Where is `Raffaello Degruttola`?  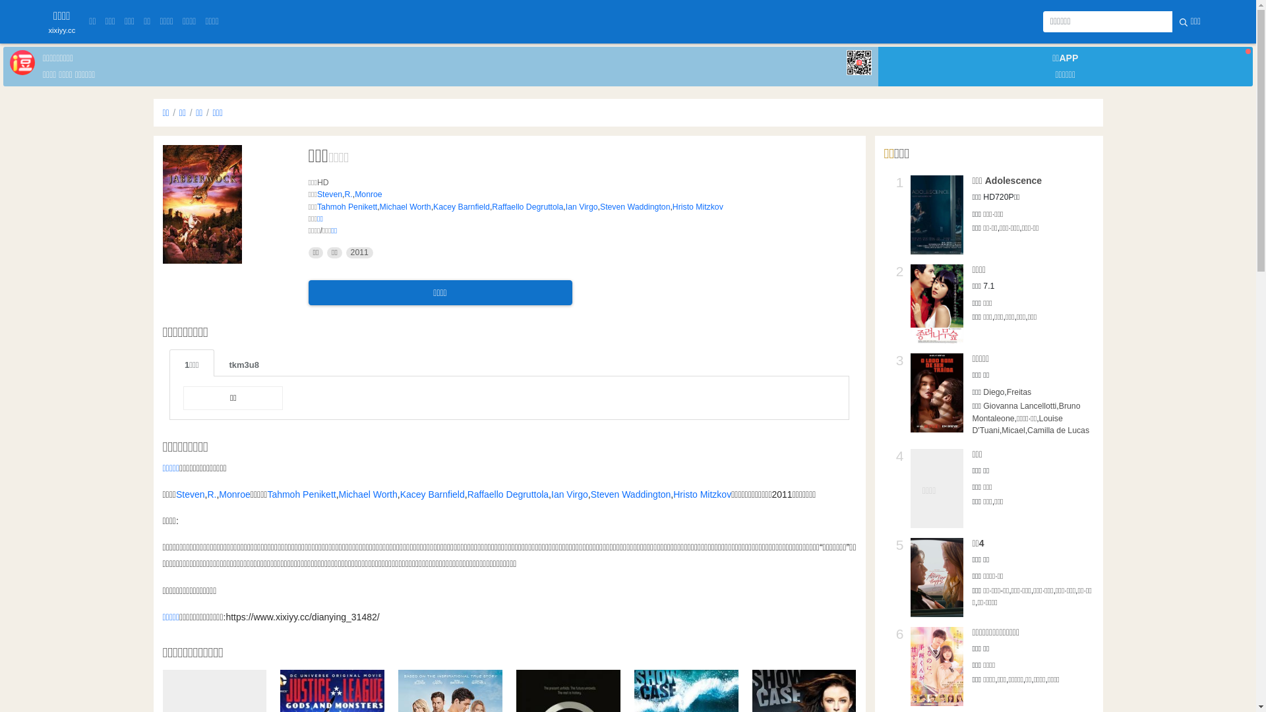 Raffaello Degruttola is located at coordinates (527, 207).